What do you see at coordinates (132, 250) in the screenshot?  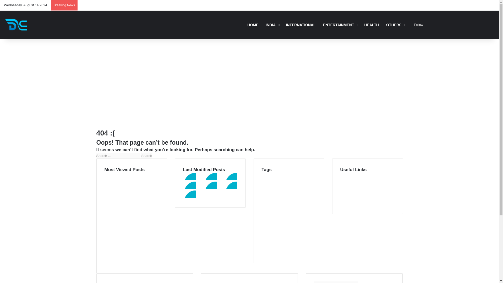 I see `ENTERTAINMENT` at bounding box center [132, 250].